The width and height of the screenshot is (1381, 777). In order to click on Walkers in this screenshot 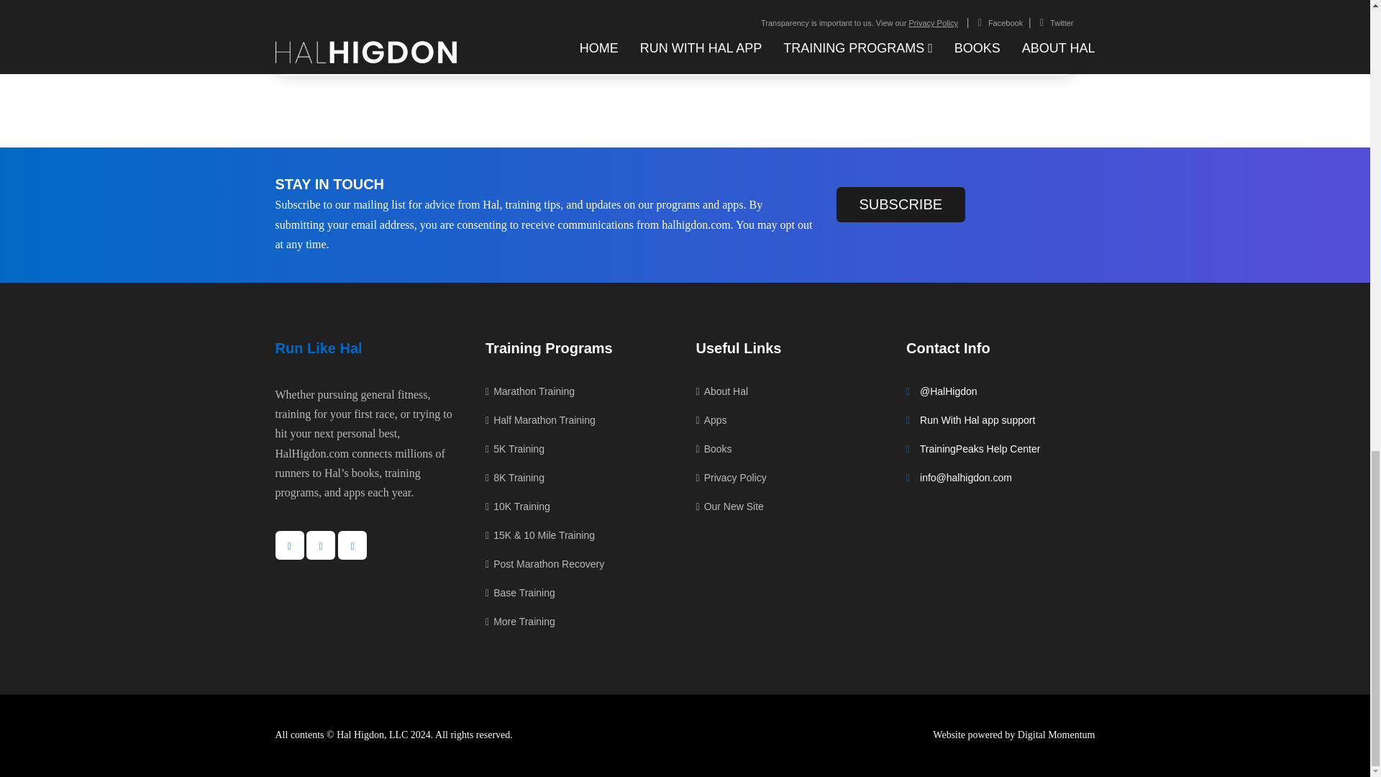, I will do `click(337, 6)`.